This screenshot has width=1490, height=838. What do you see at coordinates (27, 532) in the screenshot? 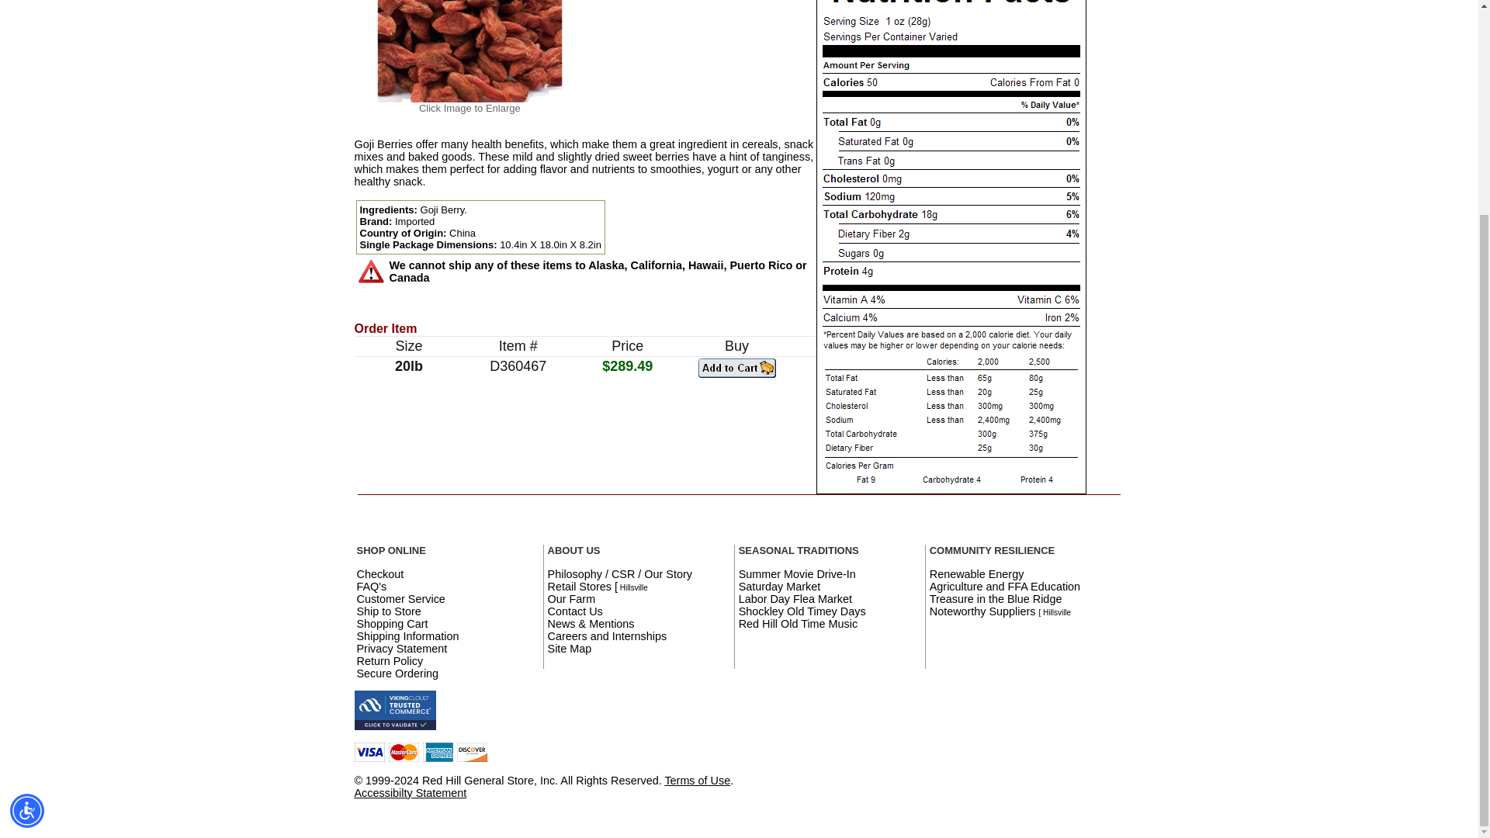
I see `Accessibility Menu` at bounding box center [27, 532].